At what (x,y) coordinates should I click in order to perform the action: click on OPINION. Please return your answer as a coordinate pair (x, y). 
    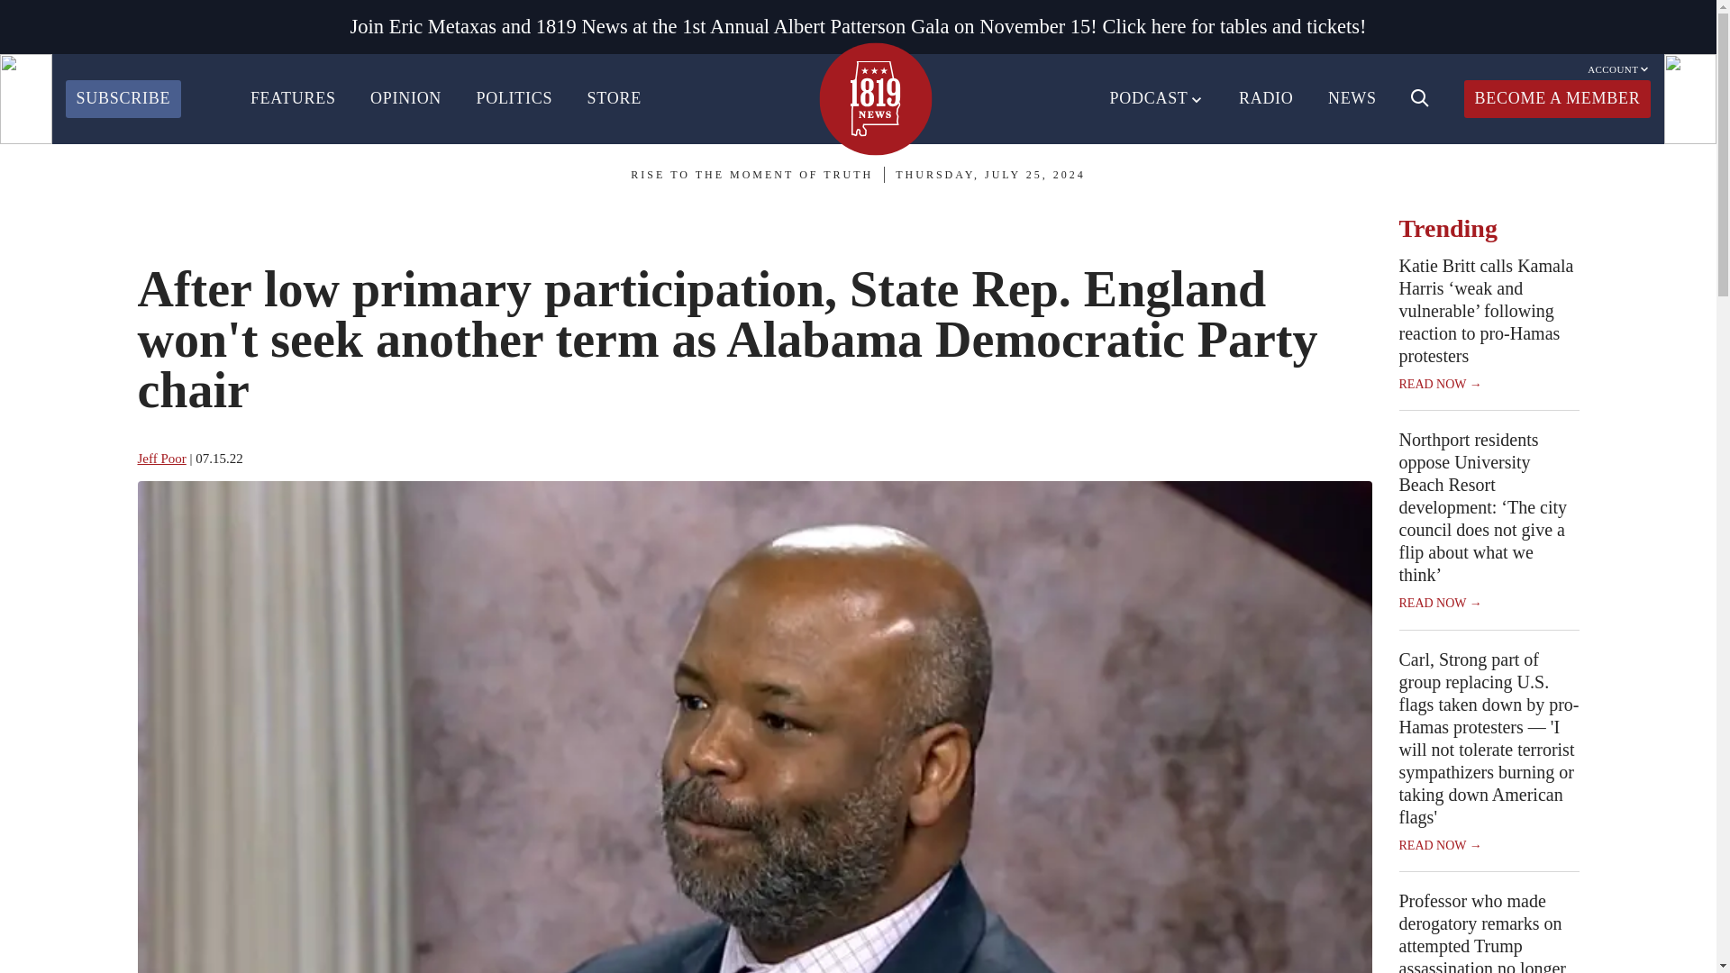
    Looking at the image, I should click on (405, 98).